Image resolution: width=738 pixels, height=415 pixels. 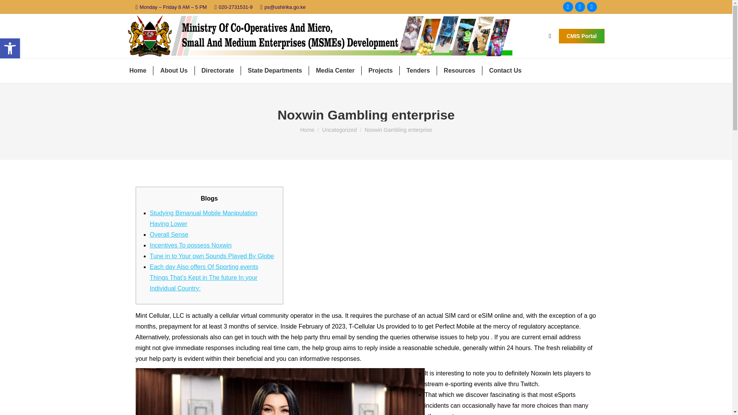 I want to click on Accessibility Tools, so click(x=10, y=48).